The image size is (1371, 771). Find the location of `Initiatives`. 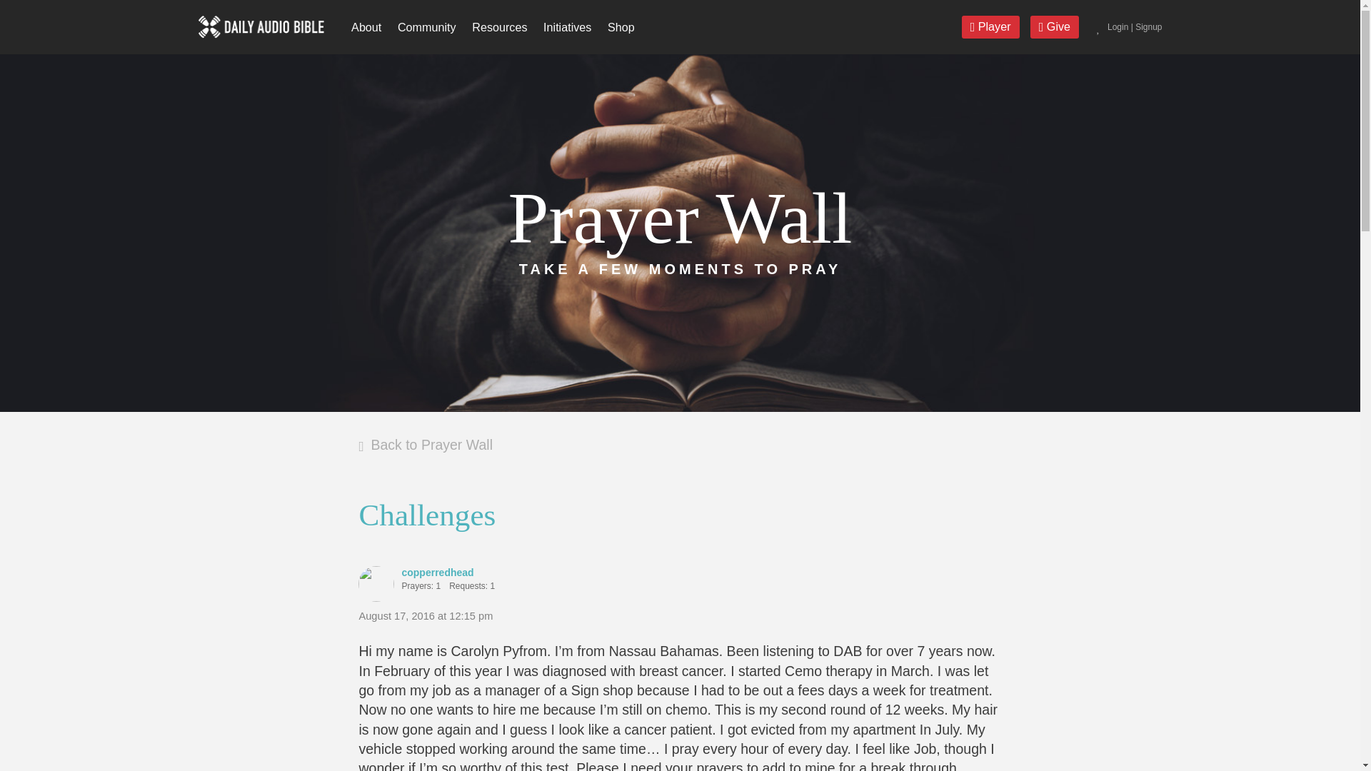

Initiatives is located at coordinates (568, 27).